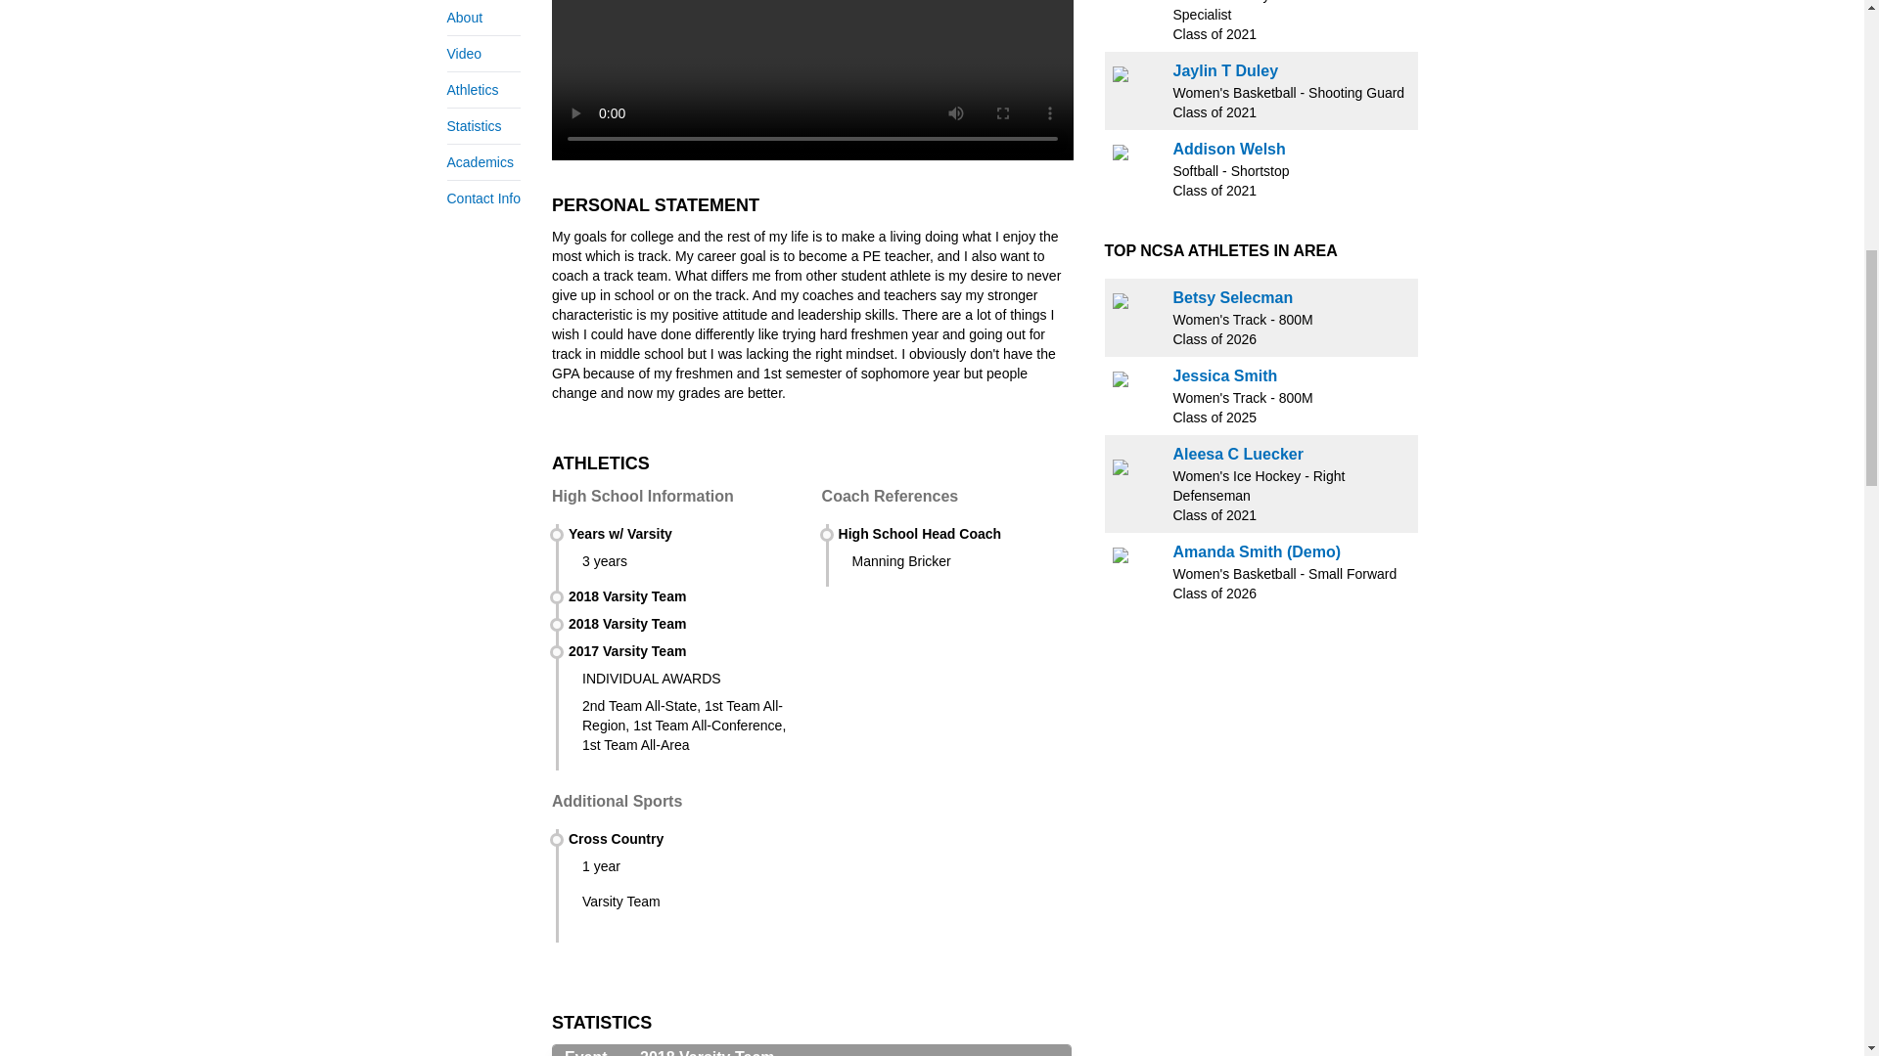 The height and width of the screenshot is (1056, 1879). I want to click on Addison Welsh, so click(1229, 149).